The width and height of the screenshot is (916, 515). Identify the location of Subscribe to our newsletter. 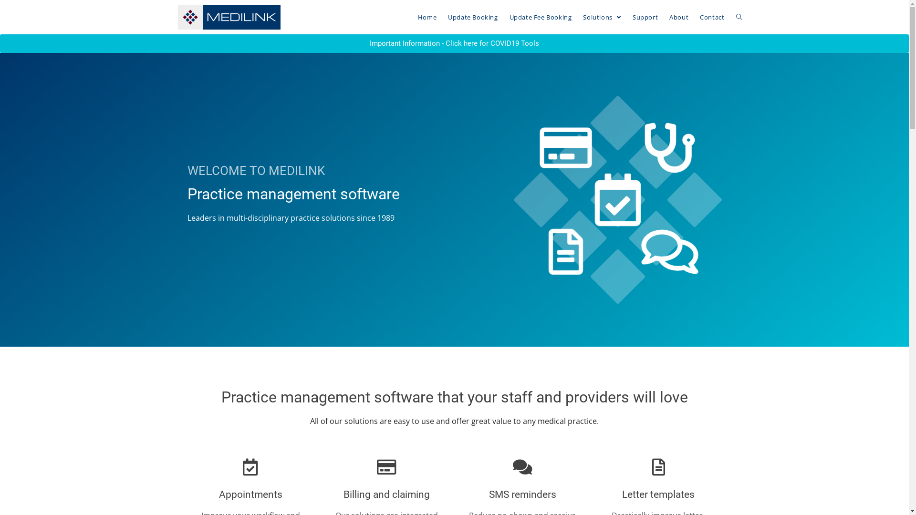
(635, 418).